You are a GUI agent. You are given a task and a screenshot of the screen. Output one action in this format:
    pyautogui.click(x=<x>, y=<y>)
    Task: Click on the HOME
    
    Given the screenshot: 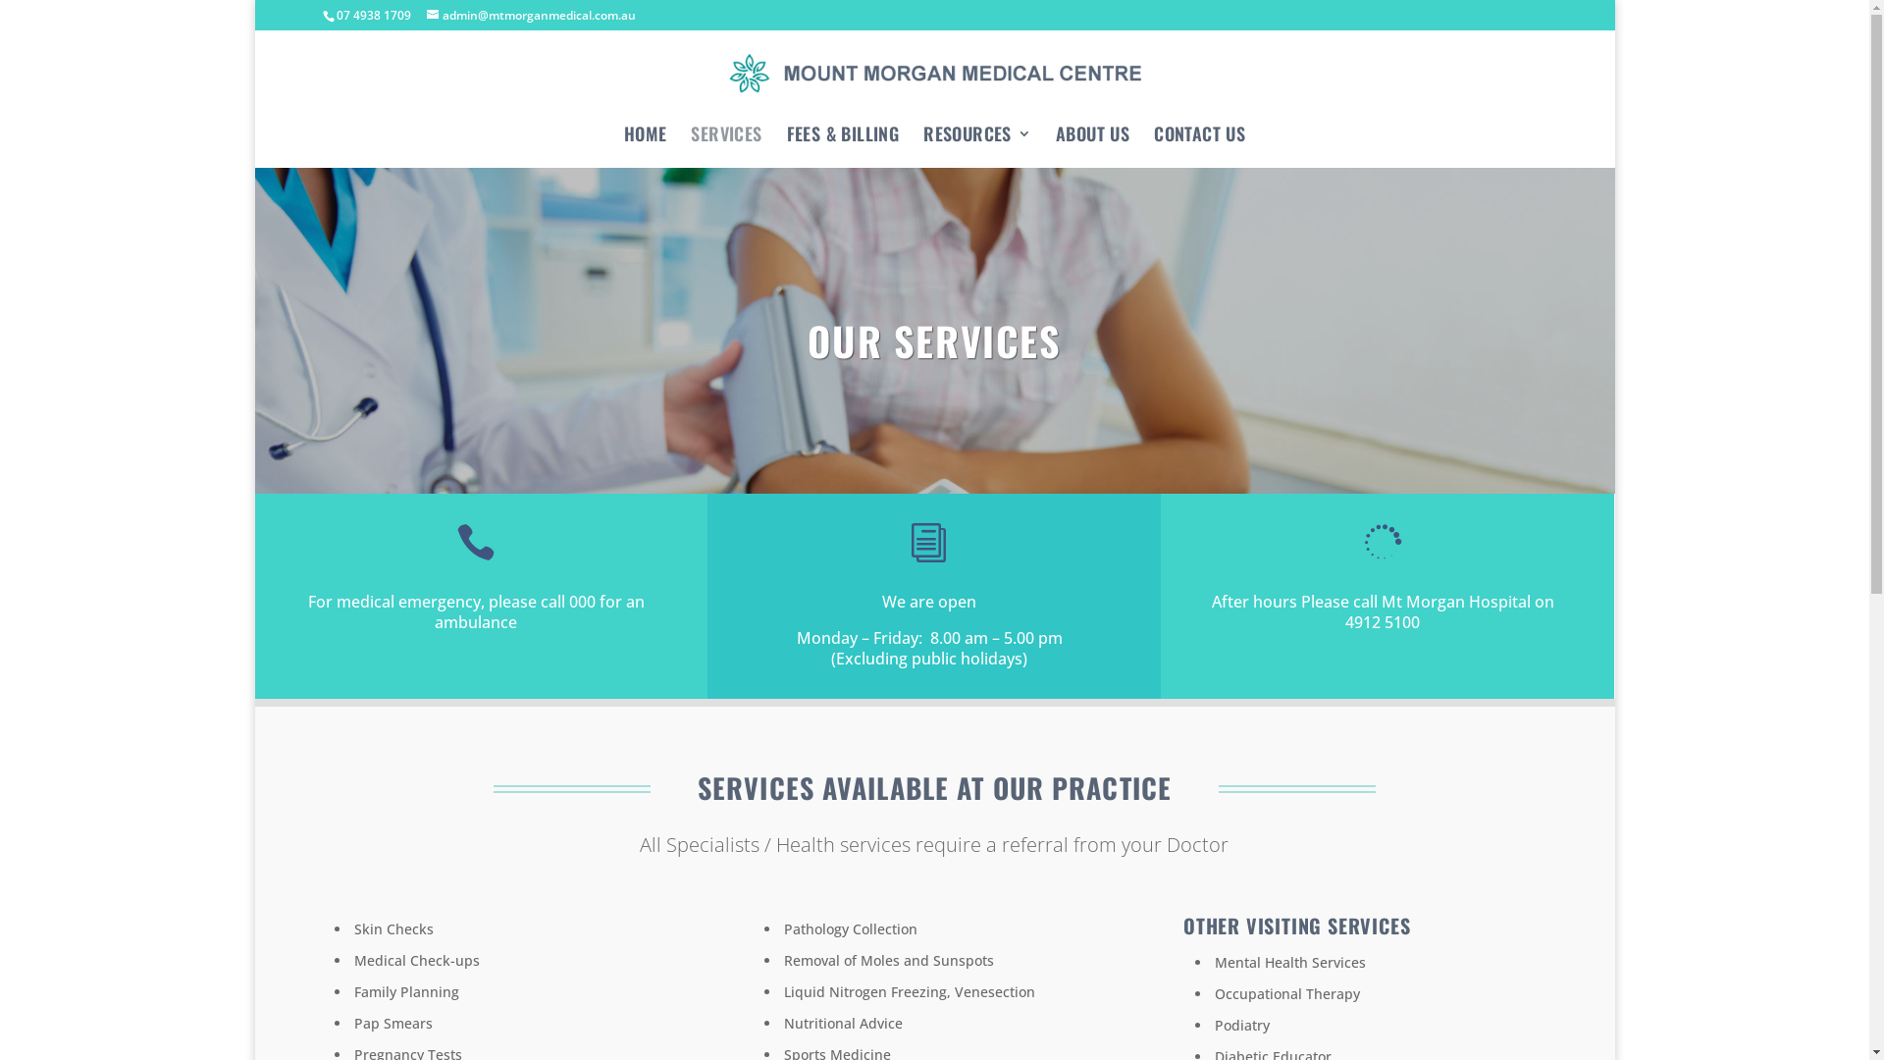 What is the action you would take?
    pyautogui.click(x=646, y=141)
    